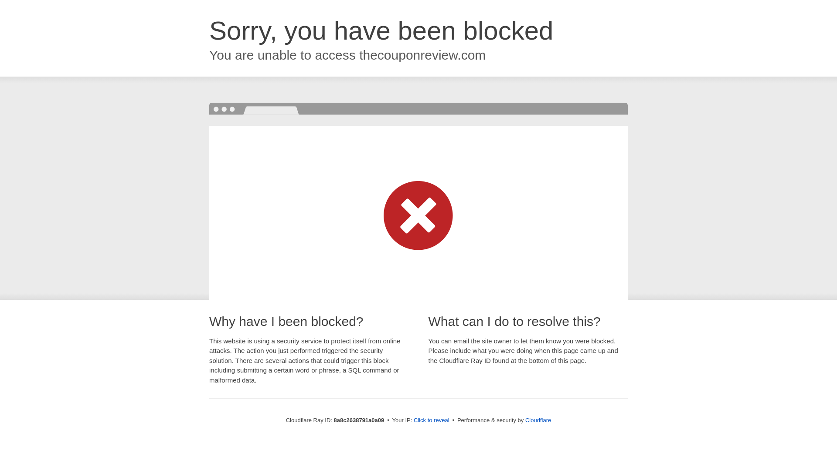  What do you see at coordinates (538, 420) in the screenshot?
I see `Cloudflare` at bounding box center [538, 420].